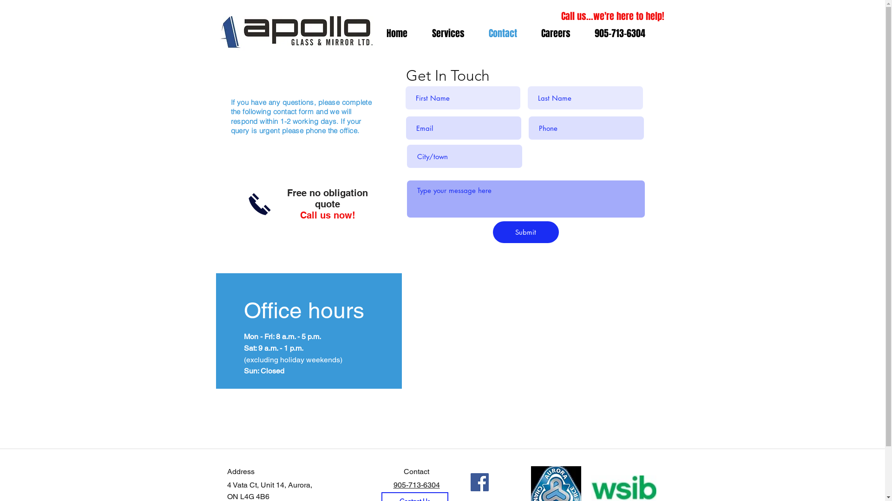 The height and width of the screenshot is (501, 892). I want to click on Call us now, so click(259, 204).